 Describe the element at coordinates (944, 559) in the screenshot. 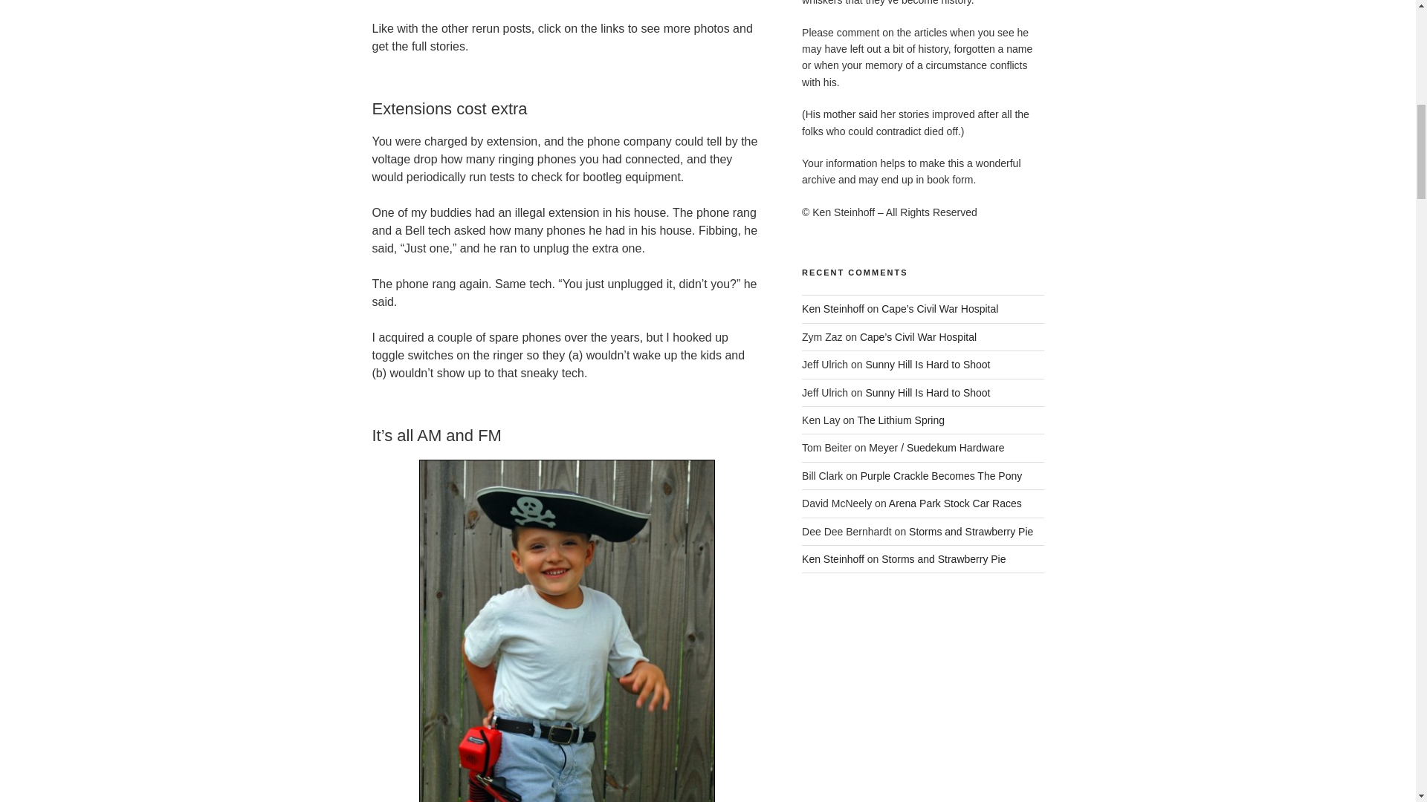

I see `Storms and Strawberry Pie` at that location.